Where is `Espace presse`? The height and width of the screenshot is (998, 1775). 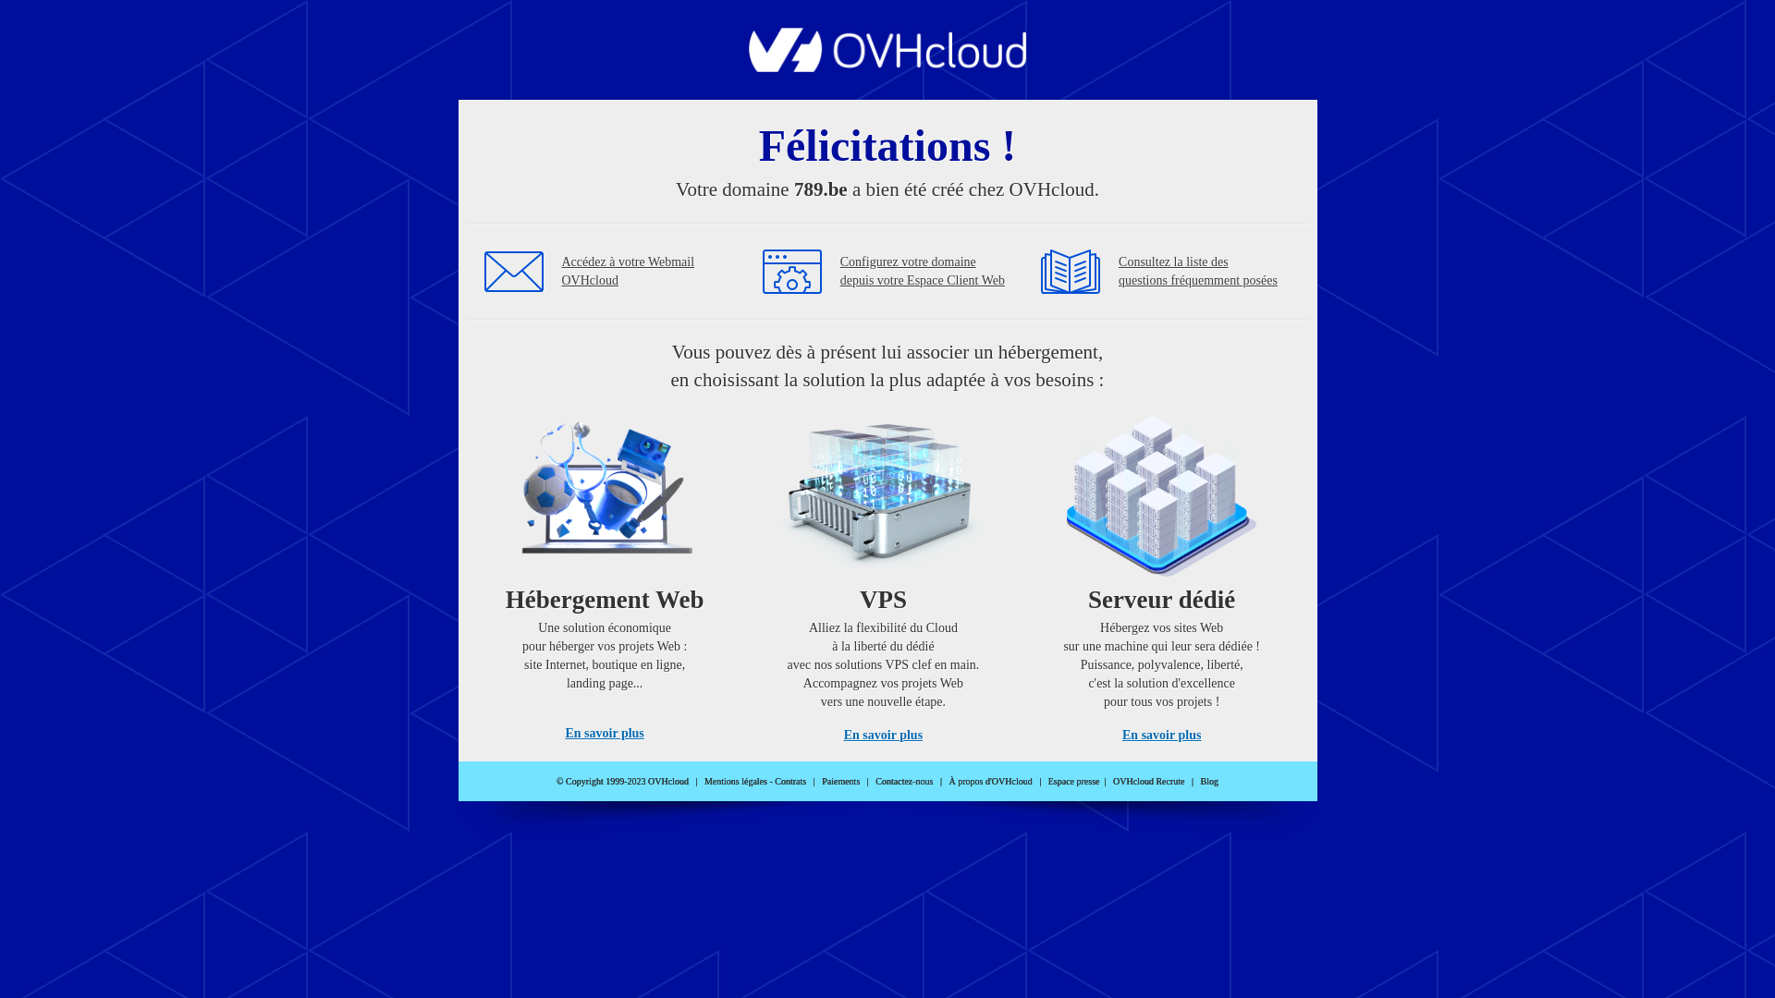
Espace presse is located at coordinates (1074, 782).